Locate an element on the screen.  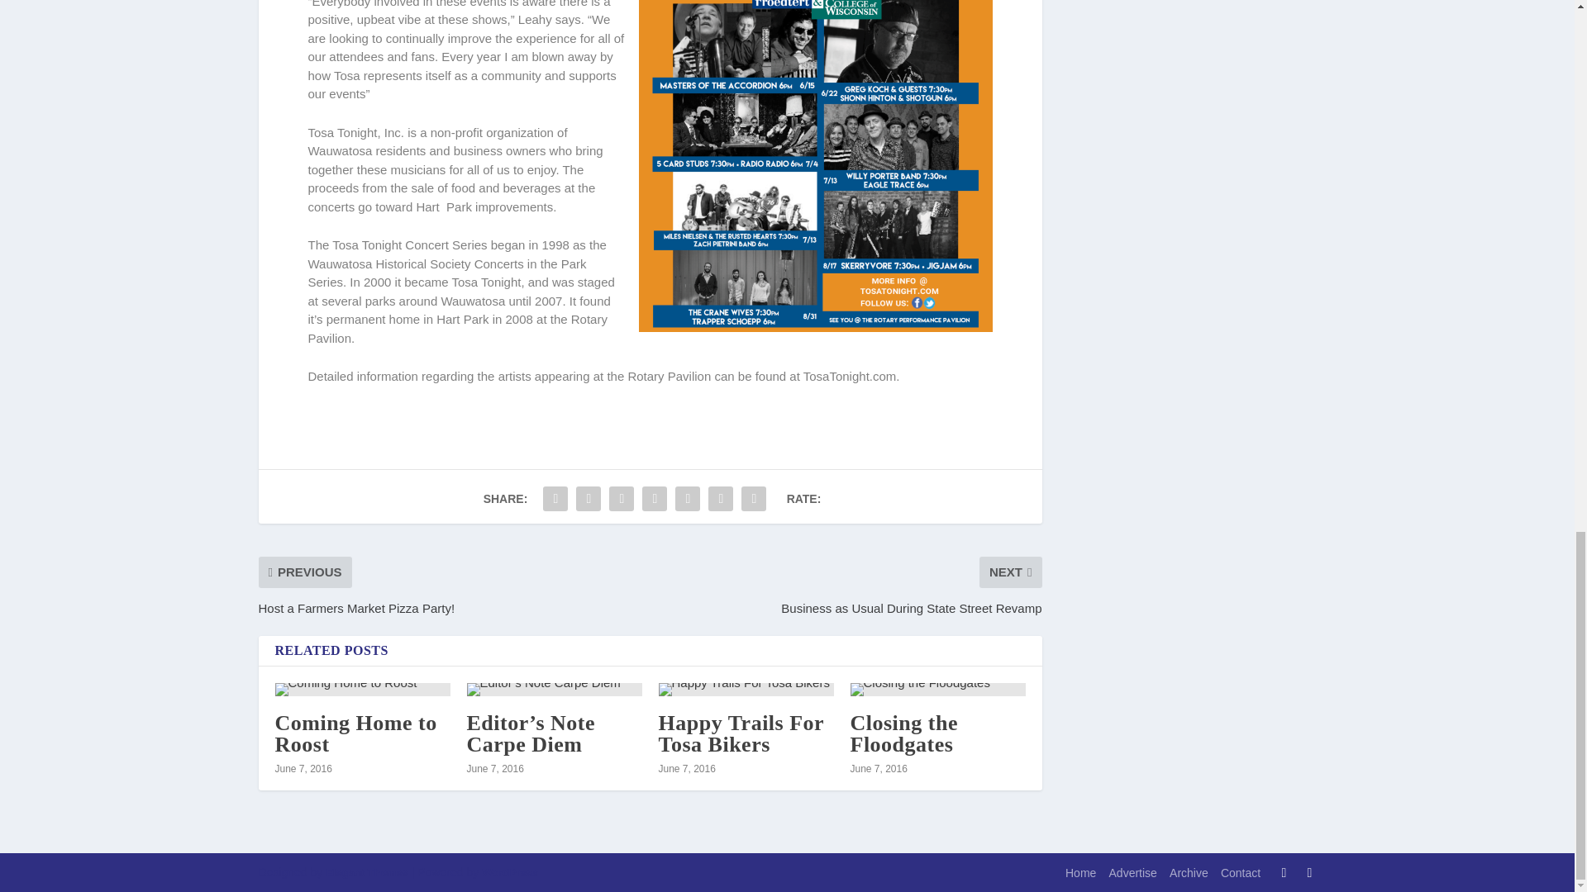
Coming Home to Roost is located at coordinates (362, 690).